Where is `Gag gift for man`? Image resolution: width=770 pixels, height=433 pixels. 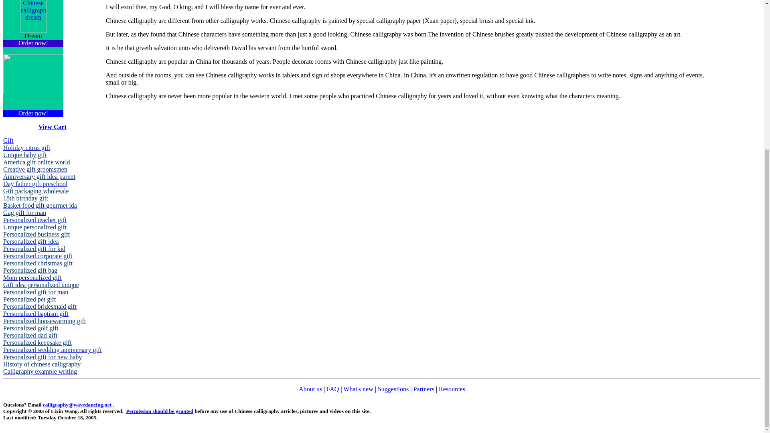
Gag gift for man is located at coordinates (24, 212).